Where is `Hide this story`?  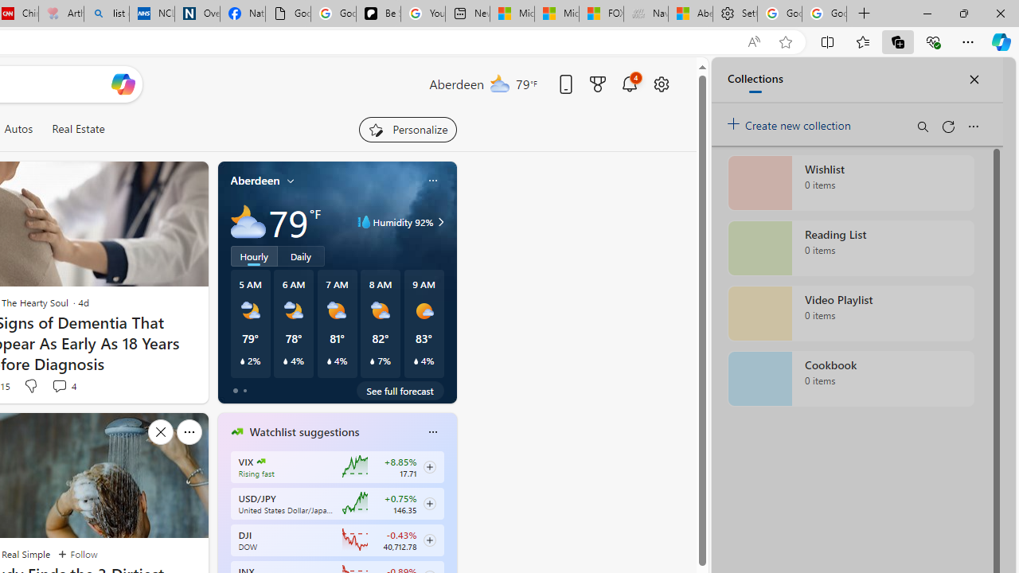
Hide this story is located at coordinates (160, 431).